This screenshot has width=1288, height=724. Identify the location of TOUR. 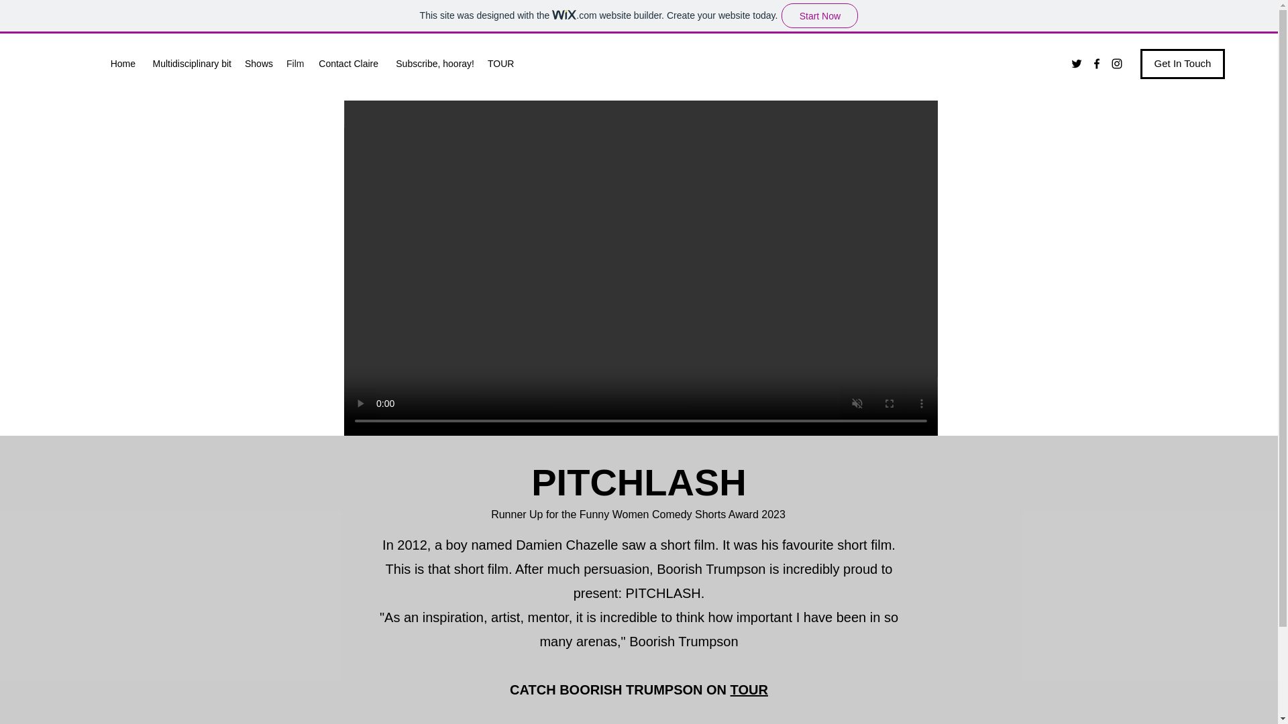
(500, 63).